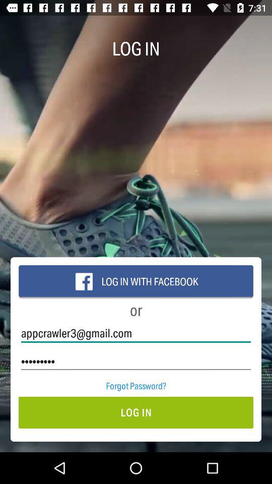 The width and height of the screenshot is (272, 484). What do you see at coordinates (136, 333) in the screenshot?
I see `open appcrawler3@gmail.com item` at bounding box center [136, 333].